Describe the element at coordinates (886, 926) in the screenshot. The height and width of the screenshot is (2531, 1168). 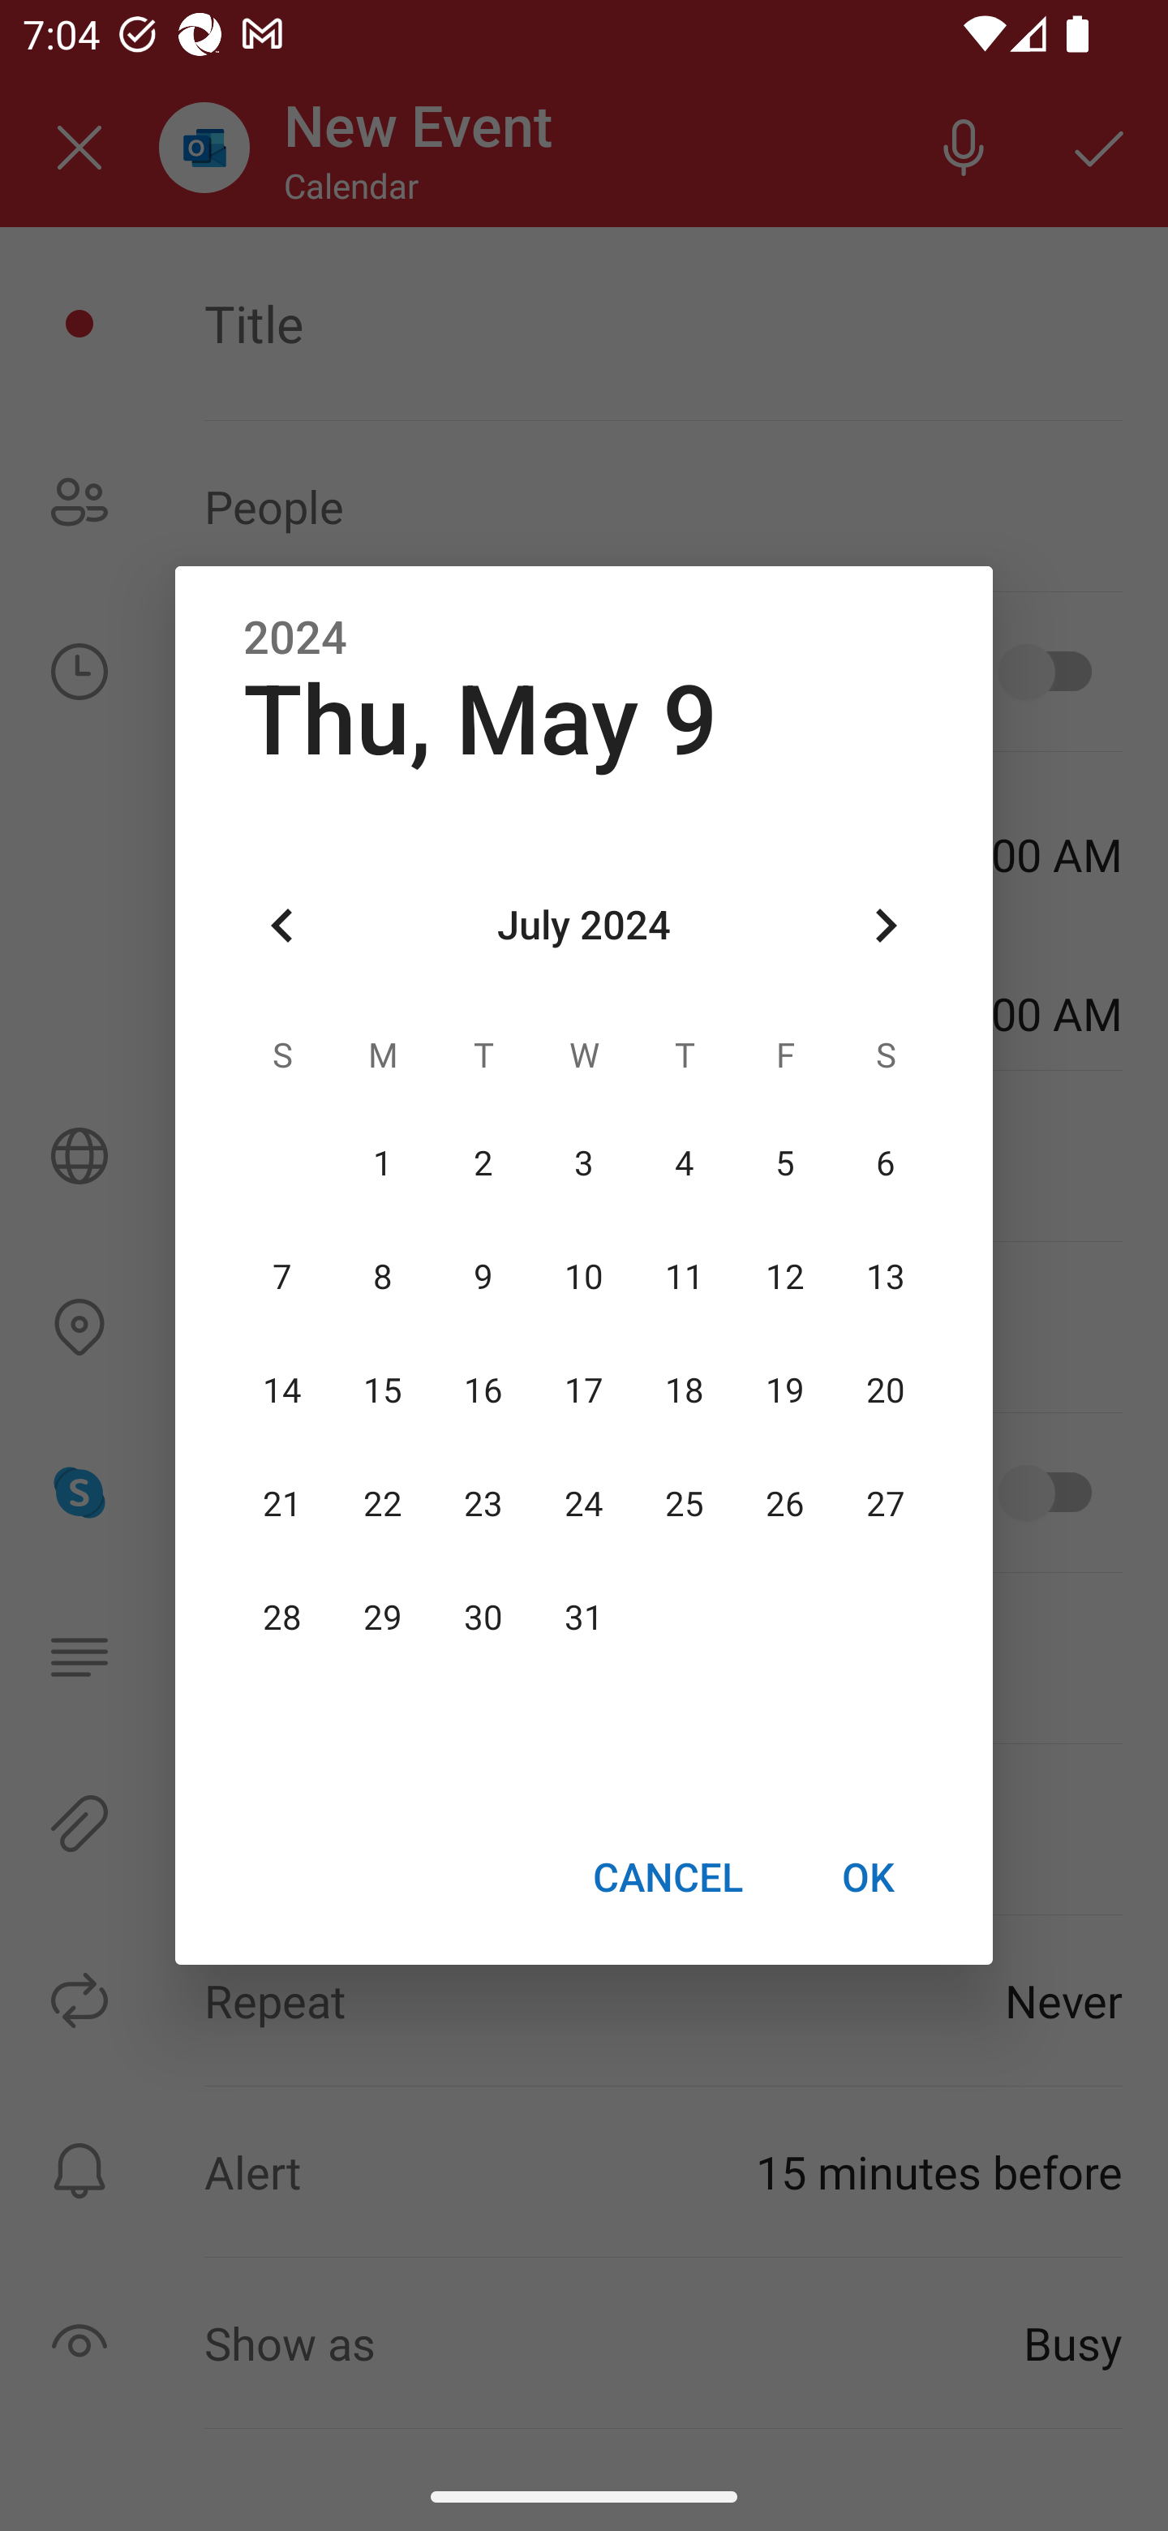
I see `Next month` at that location.